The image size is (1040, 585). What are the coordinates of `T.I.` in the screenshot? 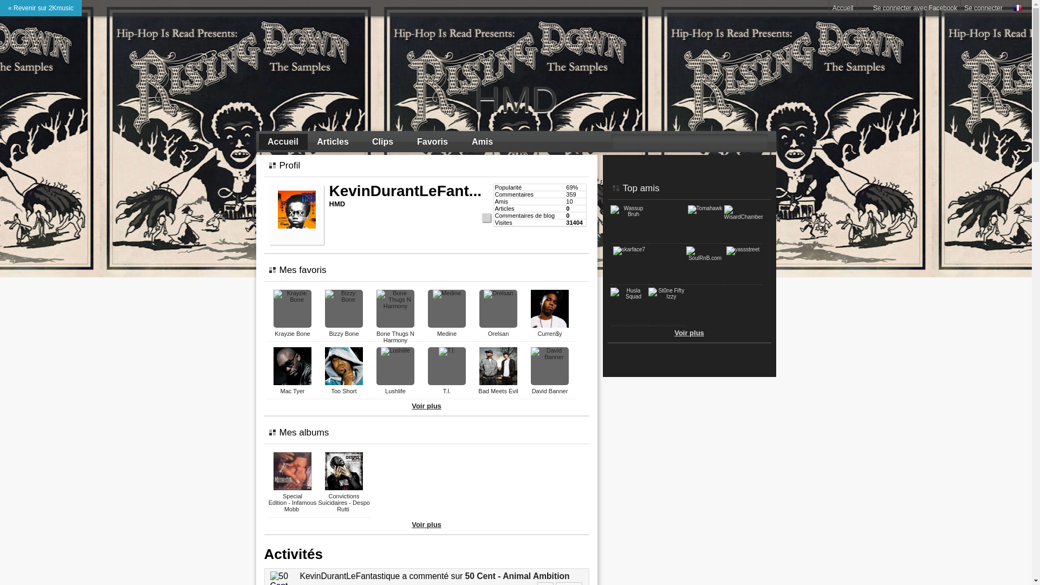 It's located at (447, 391).